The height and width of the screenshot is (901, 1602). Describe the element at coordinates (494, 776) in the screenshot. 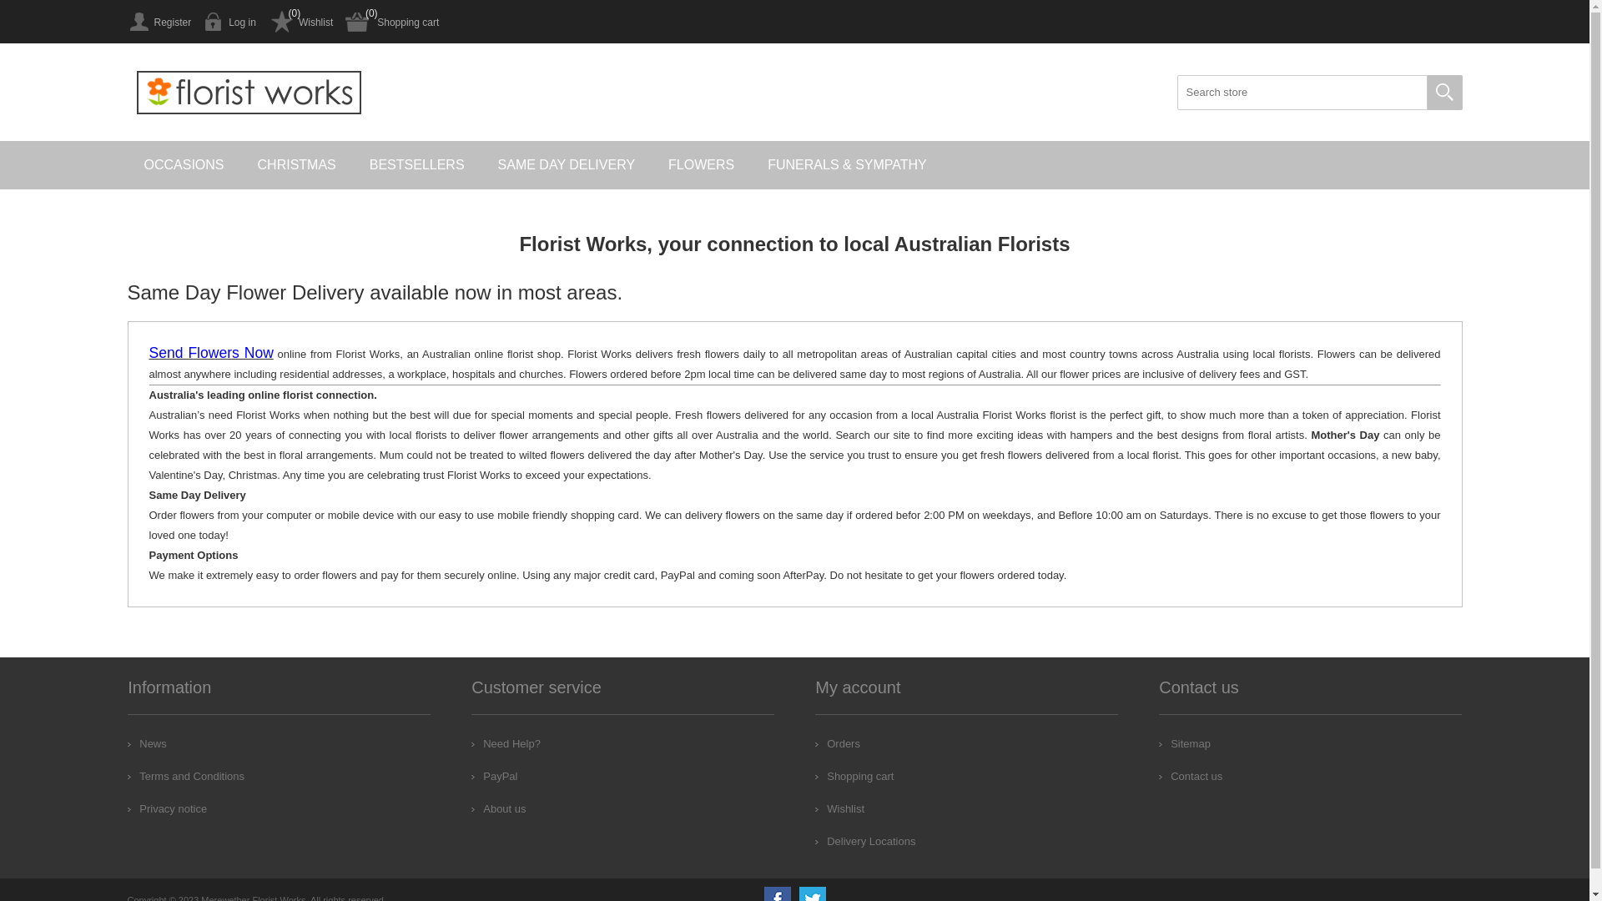

I see `PayPal` at that location.